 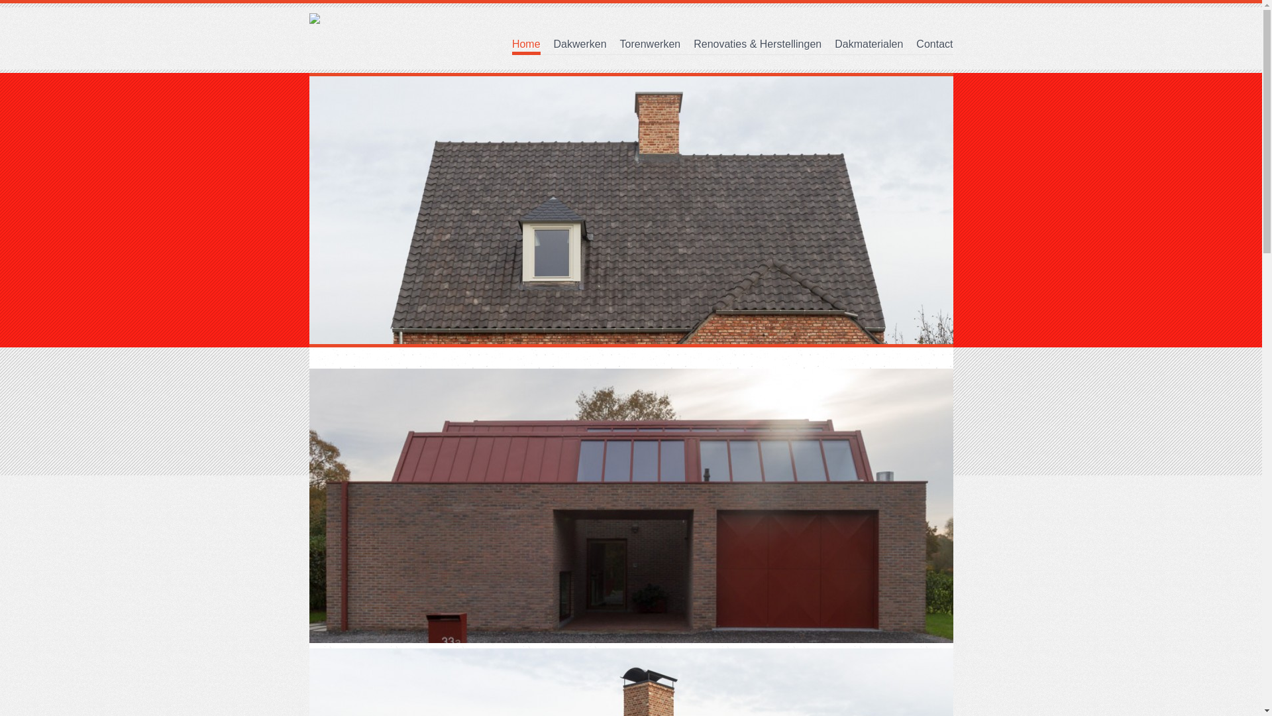 What do you see at coordinates (446, 619) in the screenshot?
I see `platte` at bounding box center [446, 619].